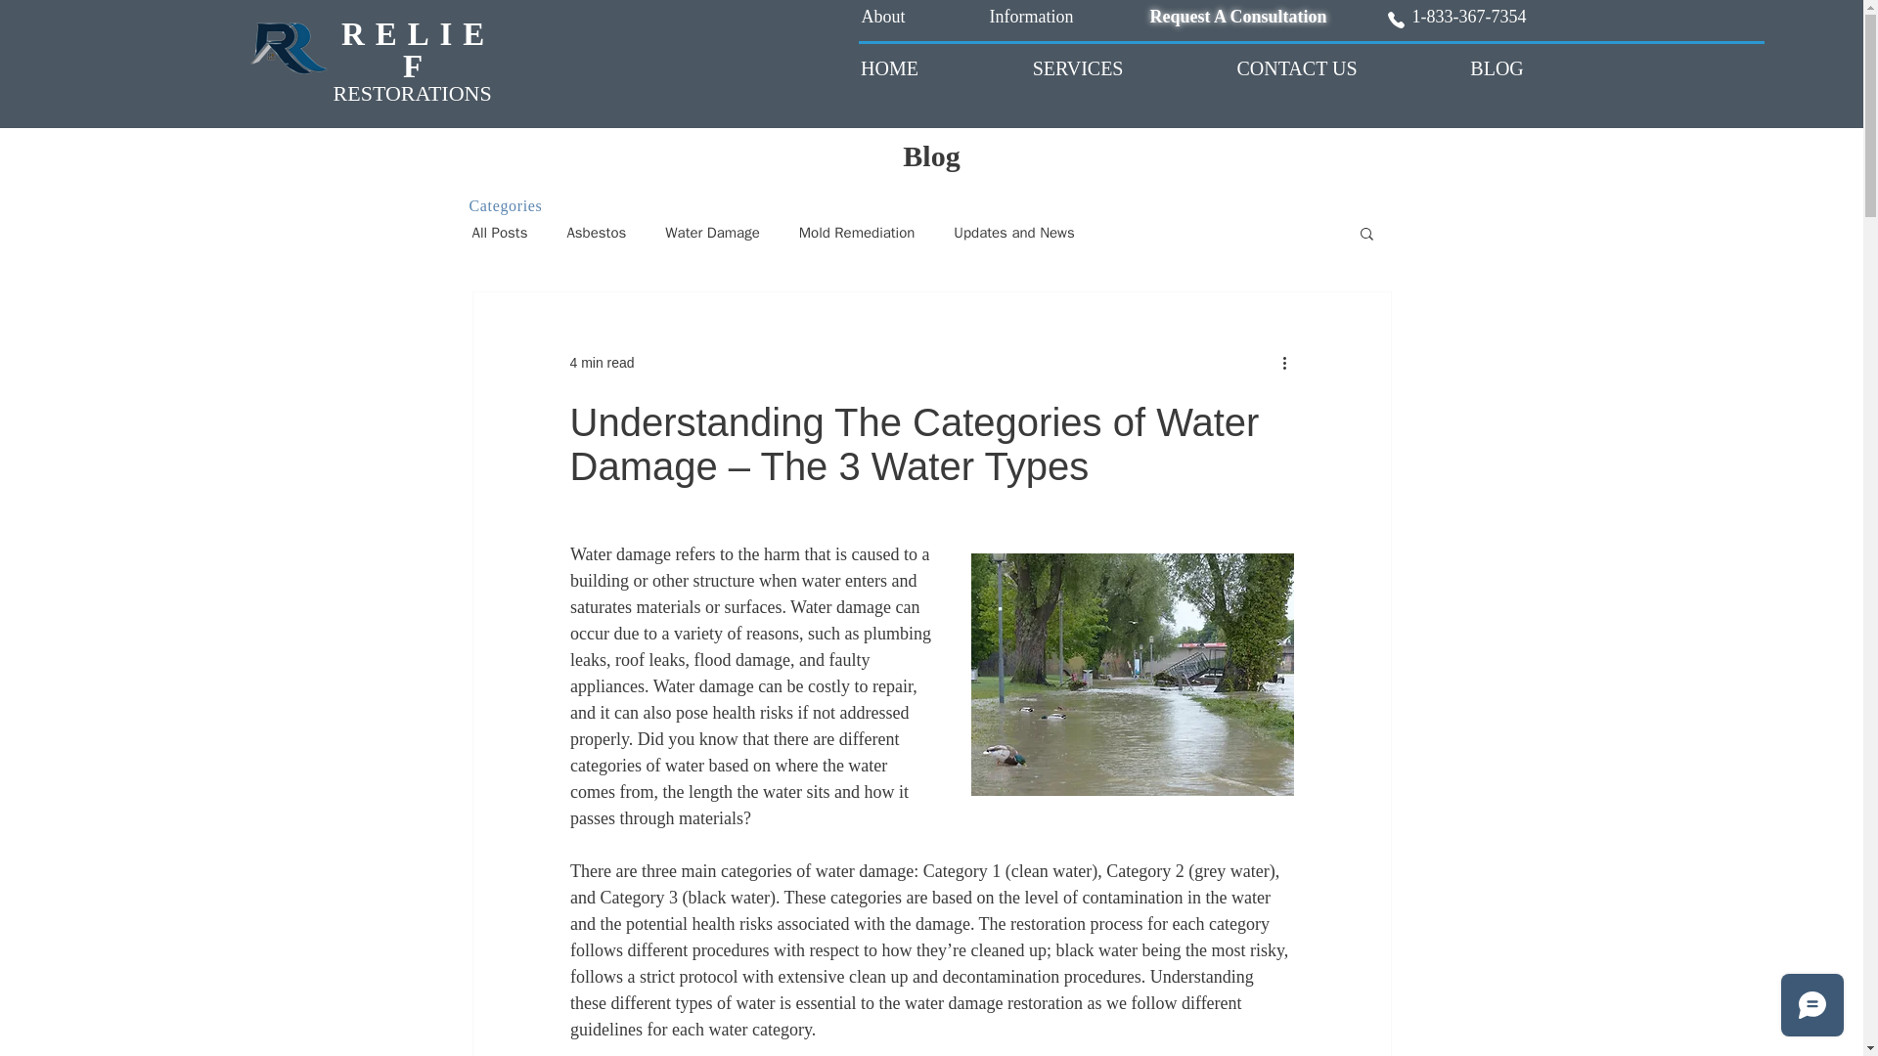  I want to click on Mold Remediation, so click(857, 232).